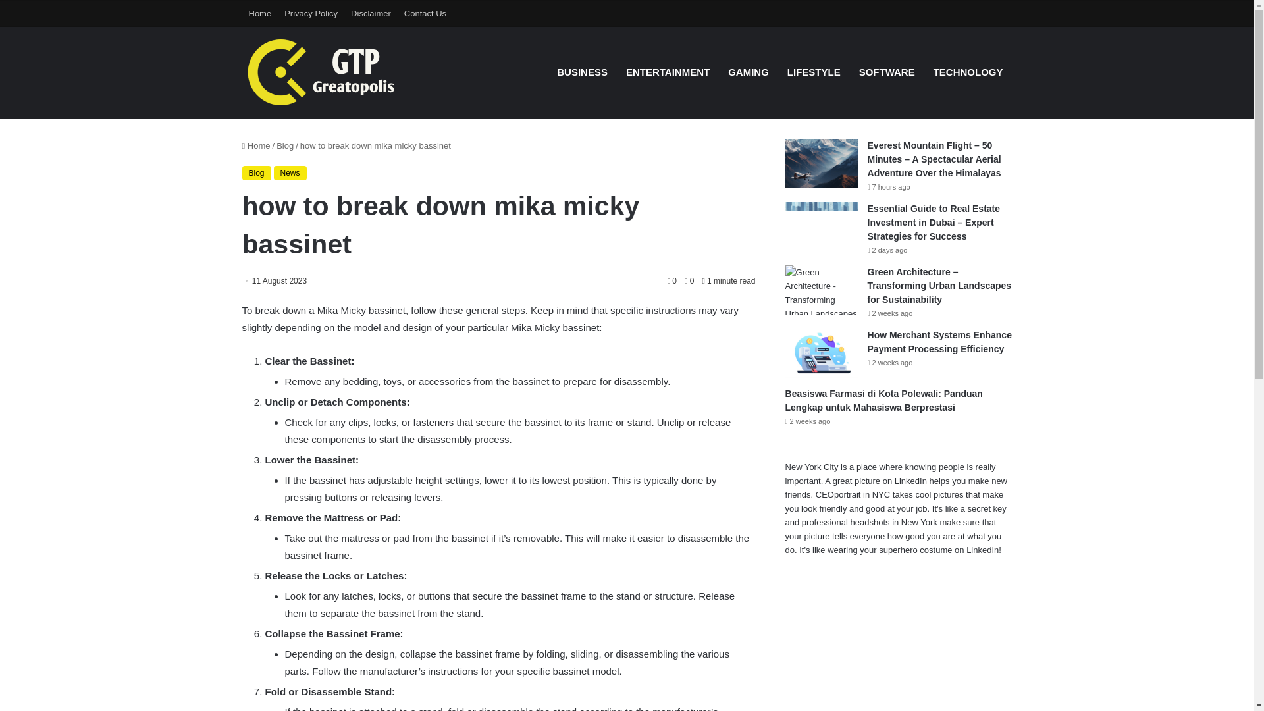 The height and width of the screenshot is (711, 1264). Describe the element at coordinates (668, 72) in the screenshot. I see `ENTERTAINMENT` at that location.